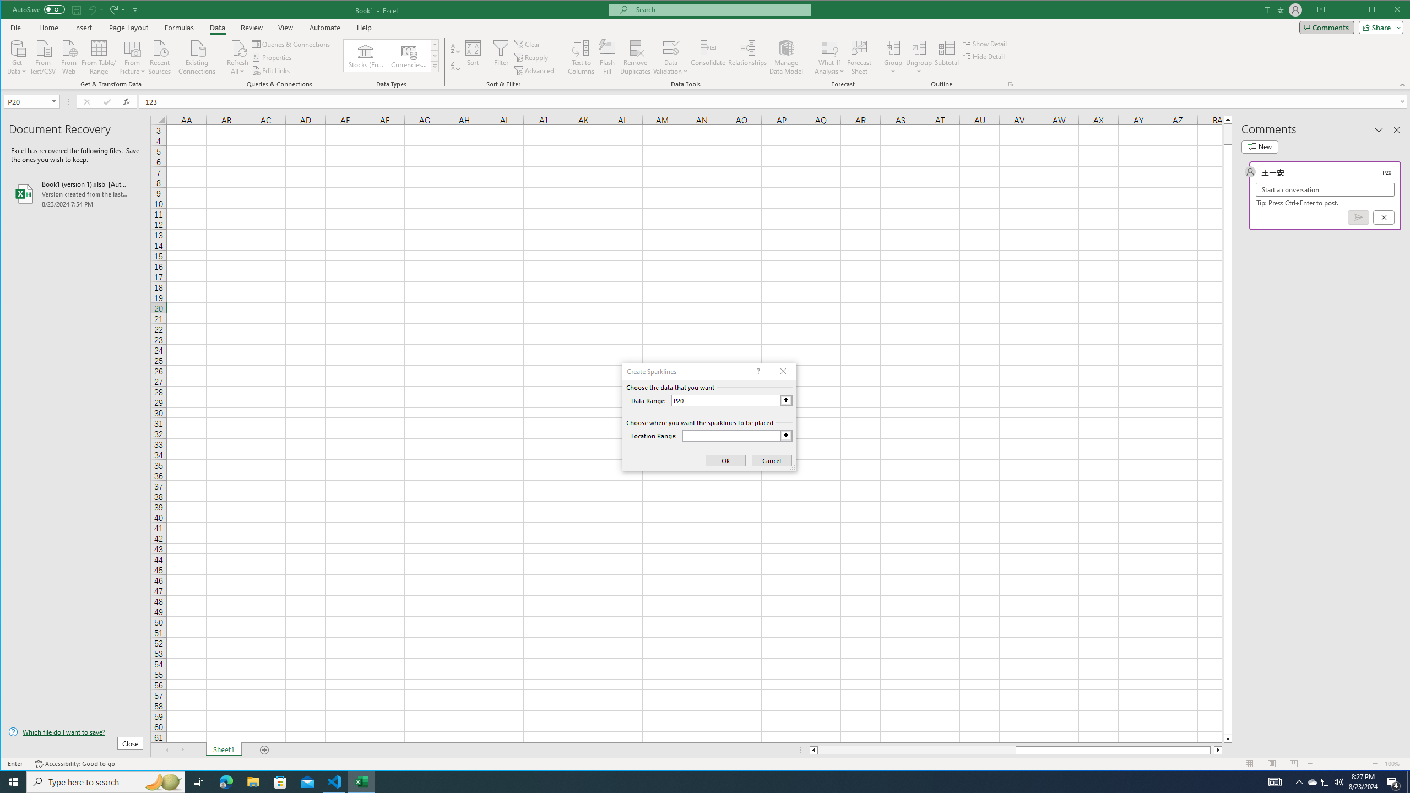  I want to click on Group..., so click(893, 57).